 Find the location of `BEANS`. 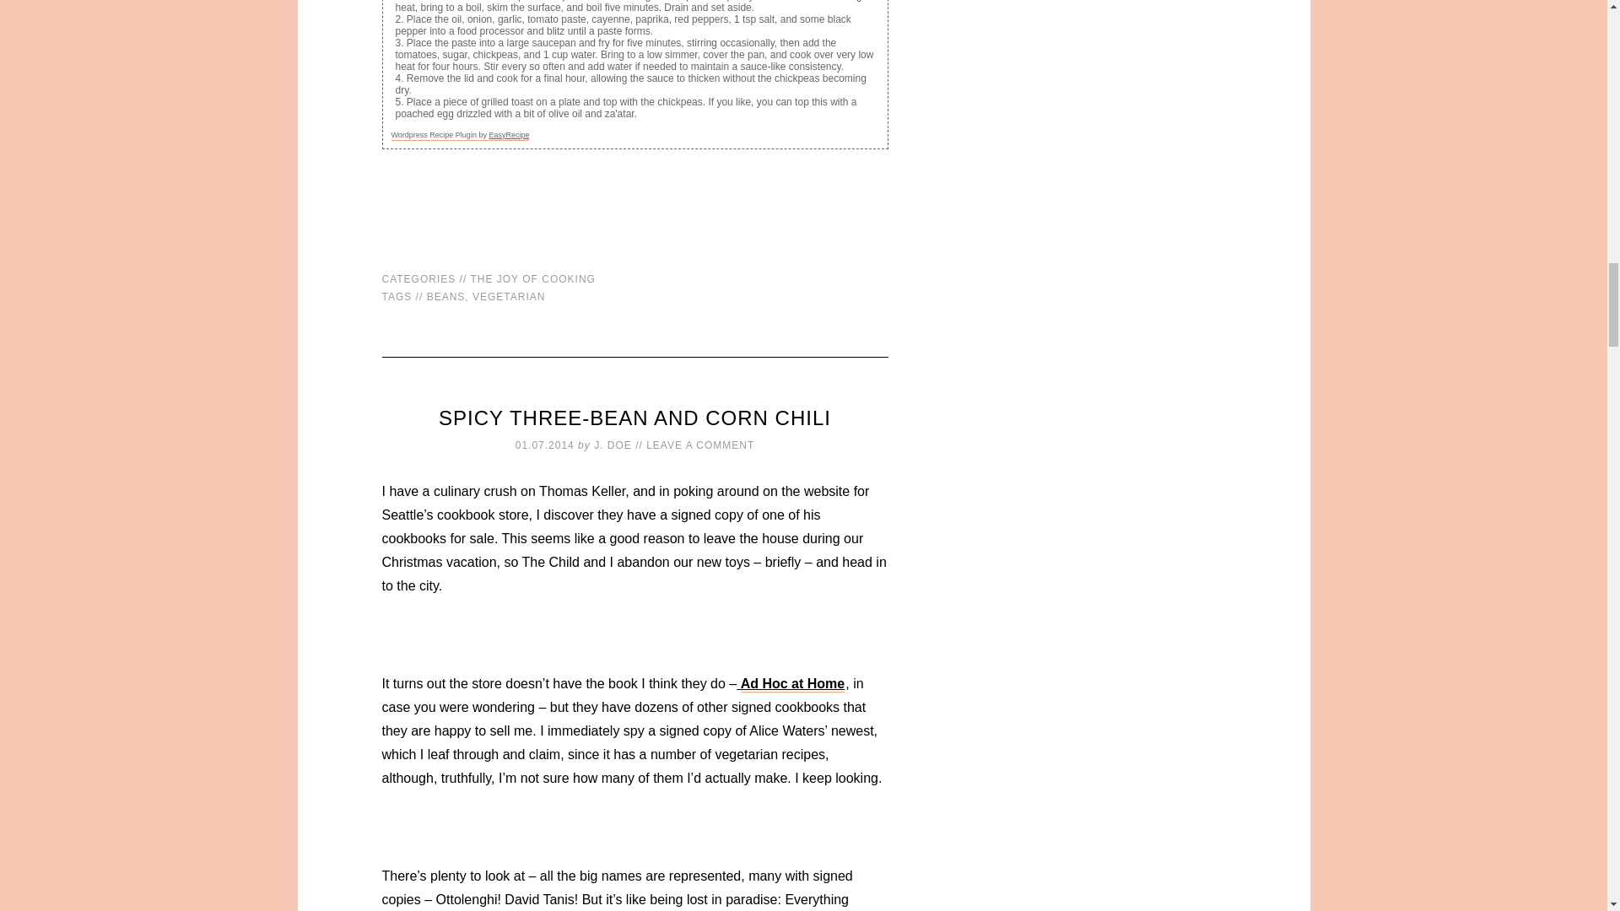

BEANS is located at coordinates (446, 295).